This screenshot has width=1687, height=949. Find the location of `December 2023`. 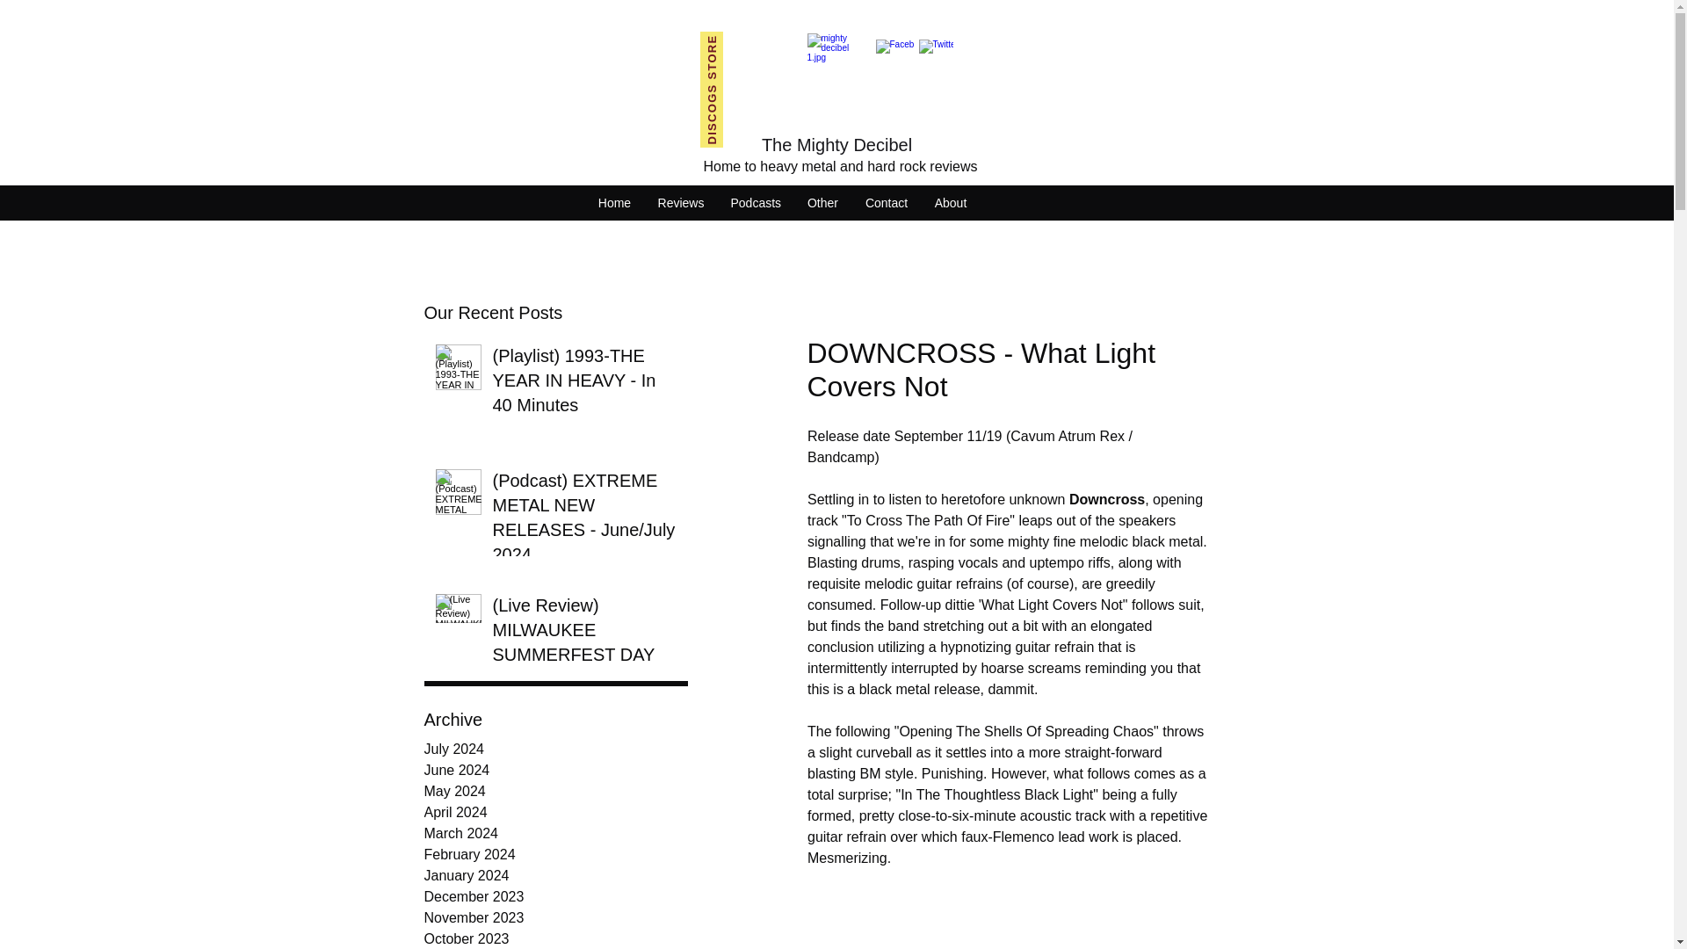

December 2023 is located at coordinates (554, 896).